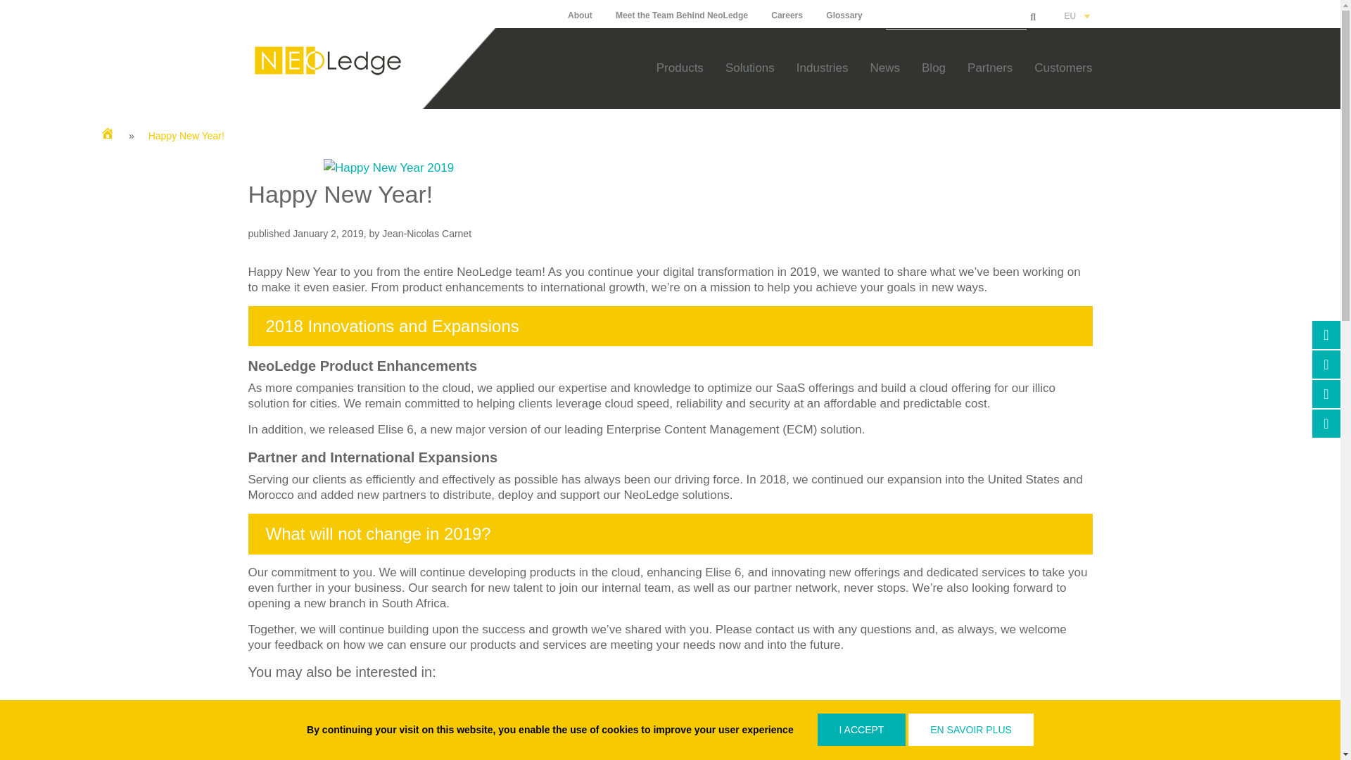 The image size is (1351, 760). What do you see at coordinates (580, 15) in the screenshot?
I see `About` at bounding box center [580, 15].